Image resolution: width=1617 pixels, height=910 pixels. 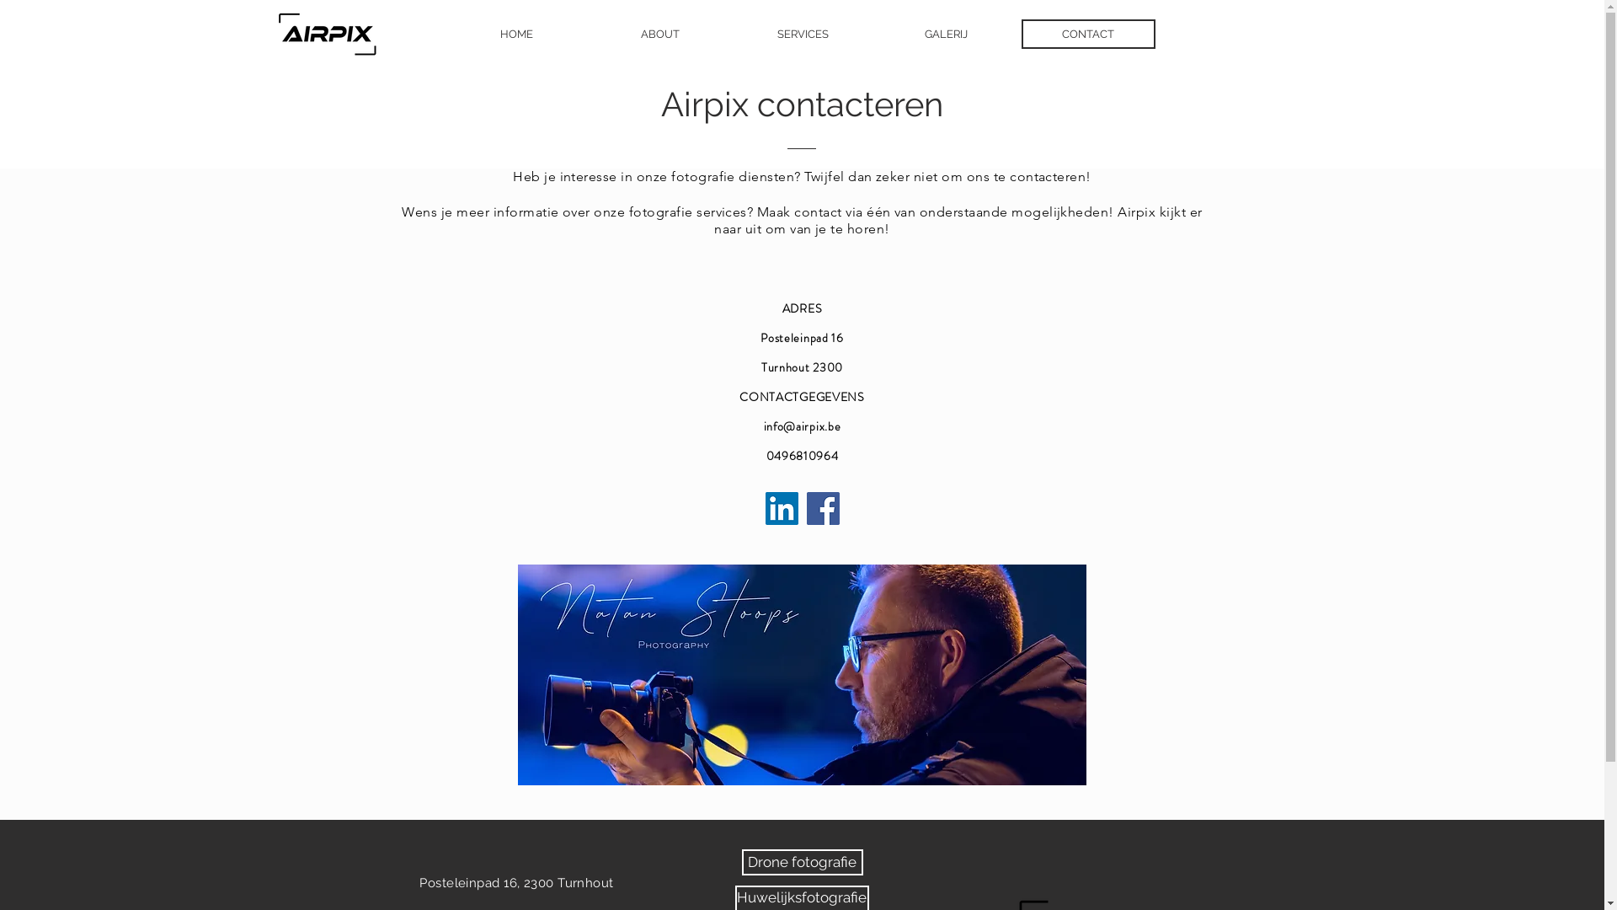 I want to click on HOME, so click(x=517, y=34).